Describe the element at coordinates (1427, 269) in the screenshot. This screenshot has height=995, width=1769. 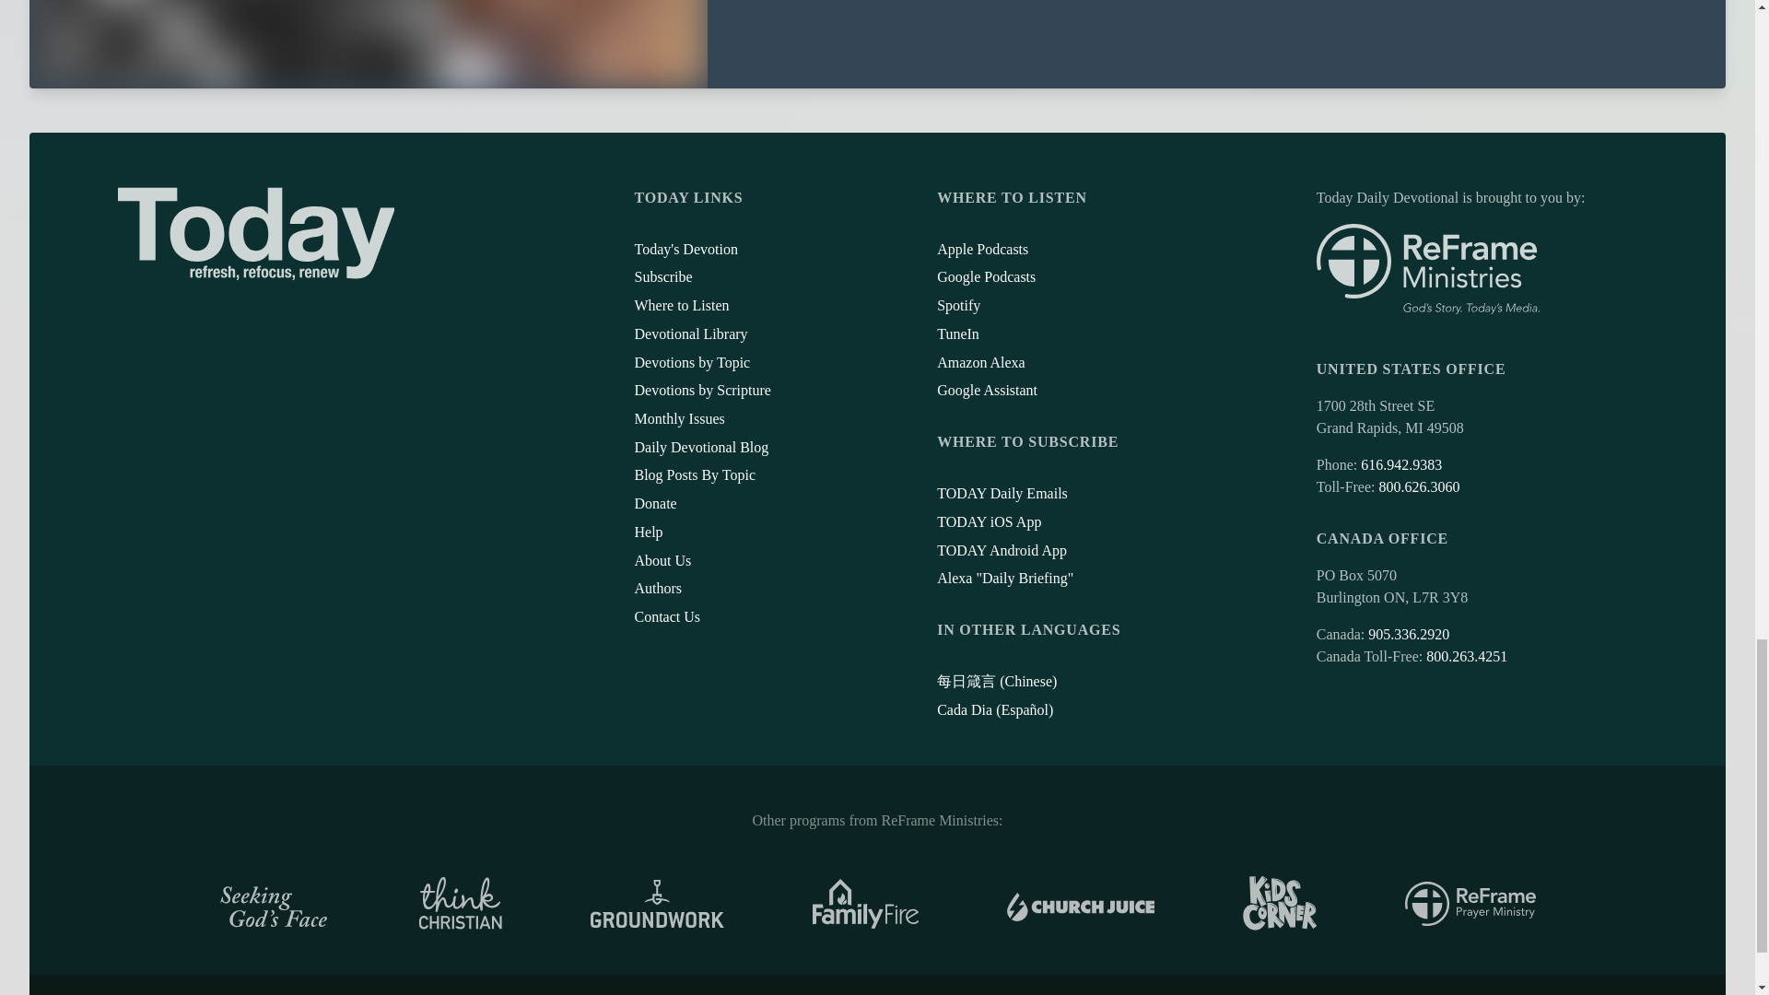
I see `ReFrame Ministries: God's story. Today's media.` at that location.